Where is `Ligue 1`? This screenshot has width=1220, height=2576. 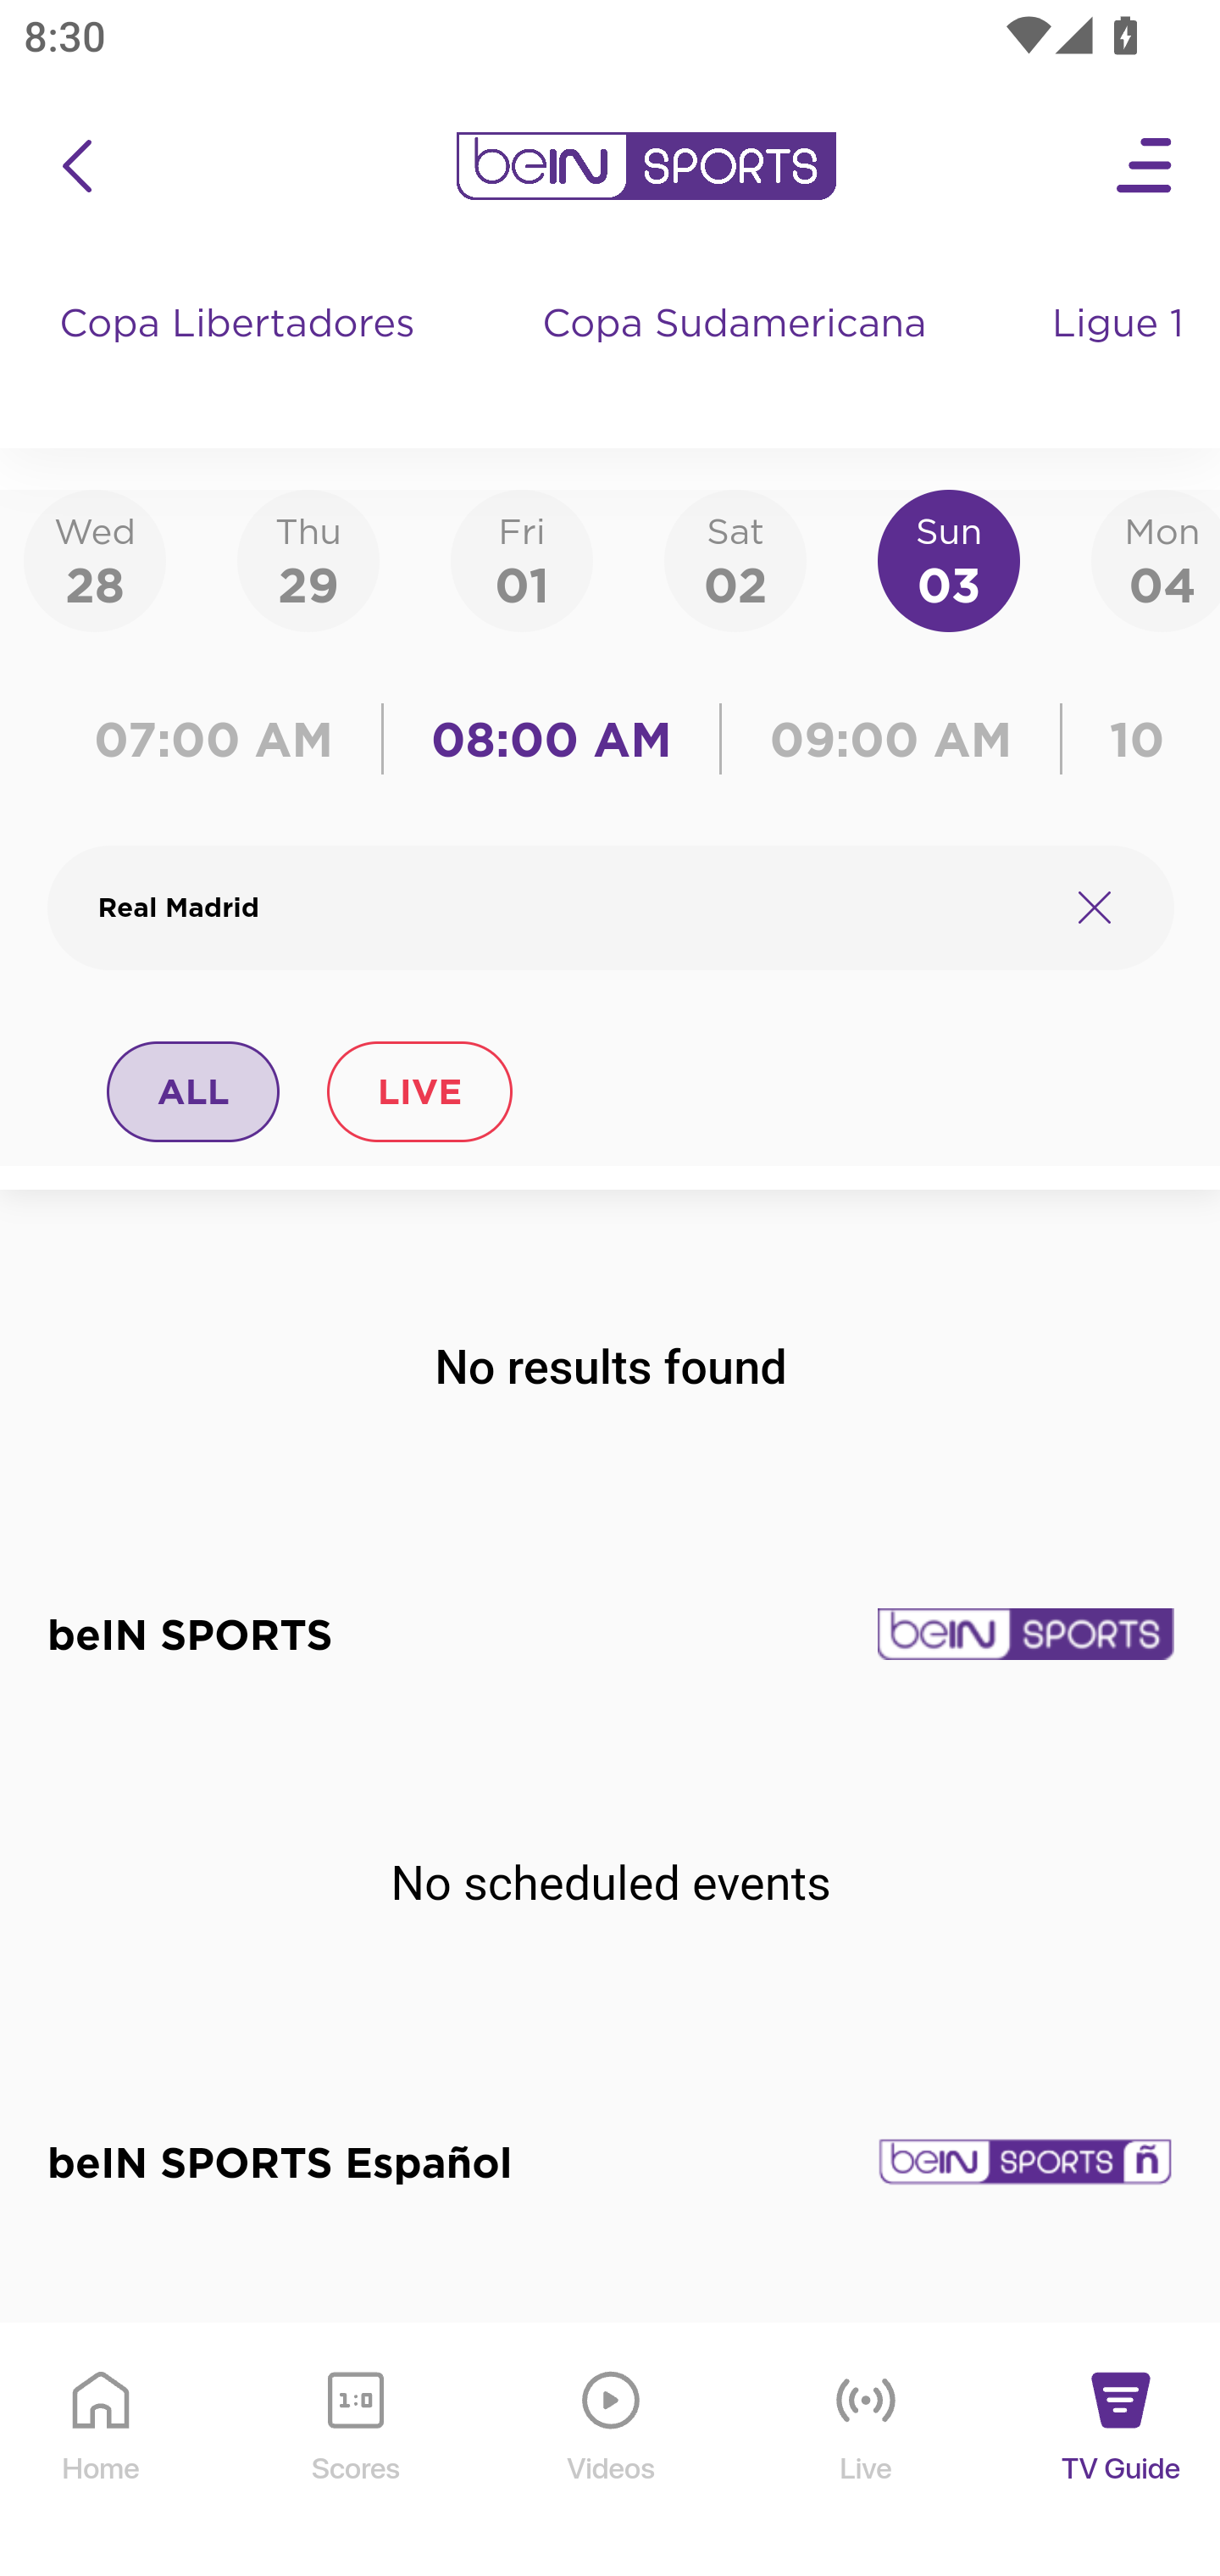 Ligue 1 is located at coordinates (1121, 356).